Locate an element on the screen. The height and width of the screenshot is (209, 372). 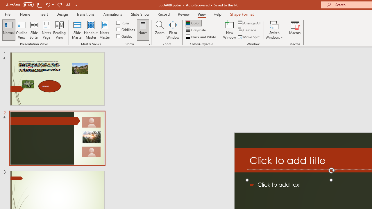
Cascade is located at coordinates (248, 30).